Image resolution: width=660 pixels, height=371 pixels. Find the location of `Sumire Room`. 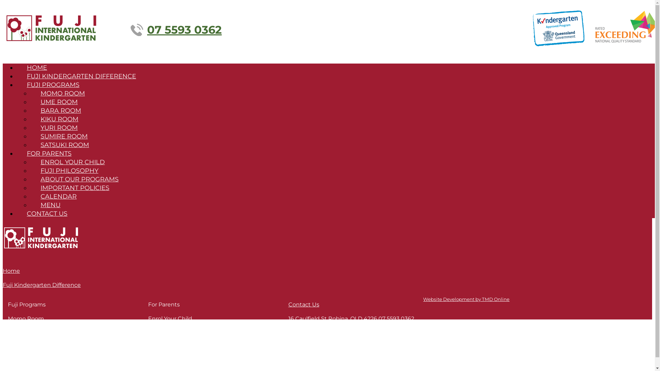

Sumire Room is located at coordinates (27, 361).